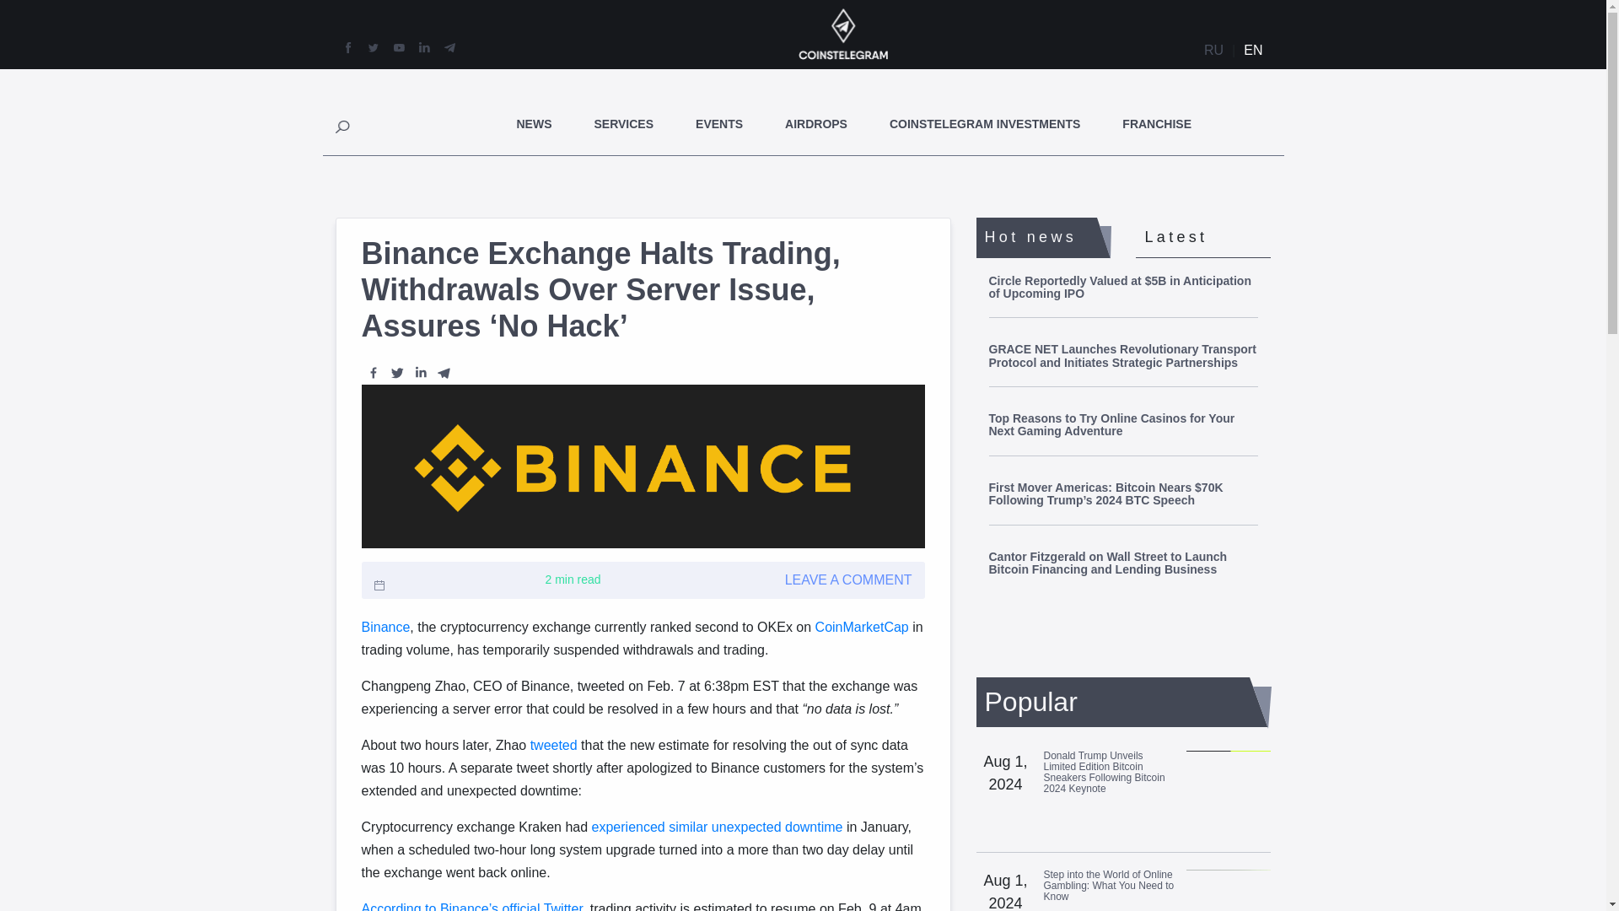  I want to click on RU, so click(1214, 51).